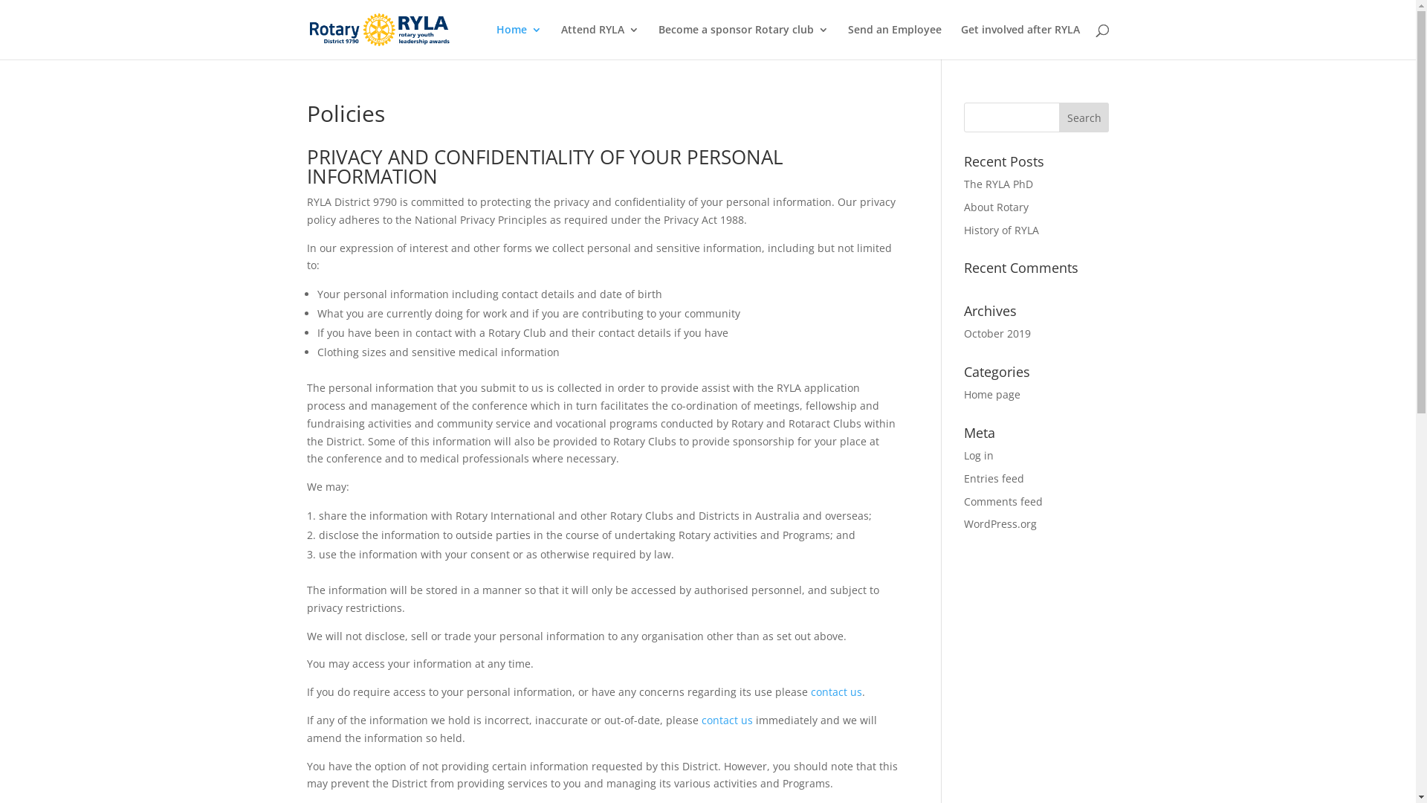 Image resolution: width=1427 pixels, height=803 pixels. I want to click on About Rotary, so click(996, 207).